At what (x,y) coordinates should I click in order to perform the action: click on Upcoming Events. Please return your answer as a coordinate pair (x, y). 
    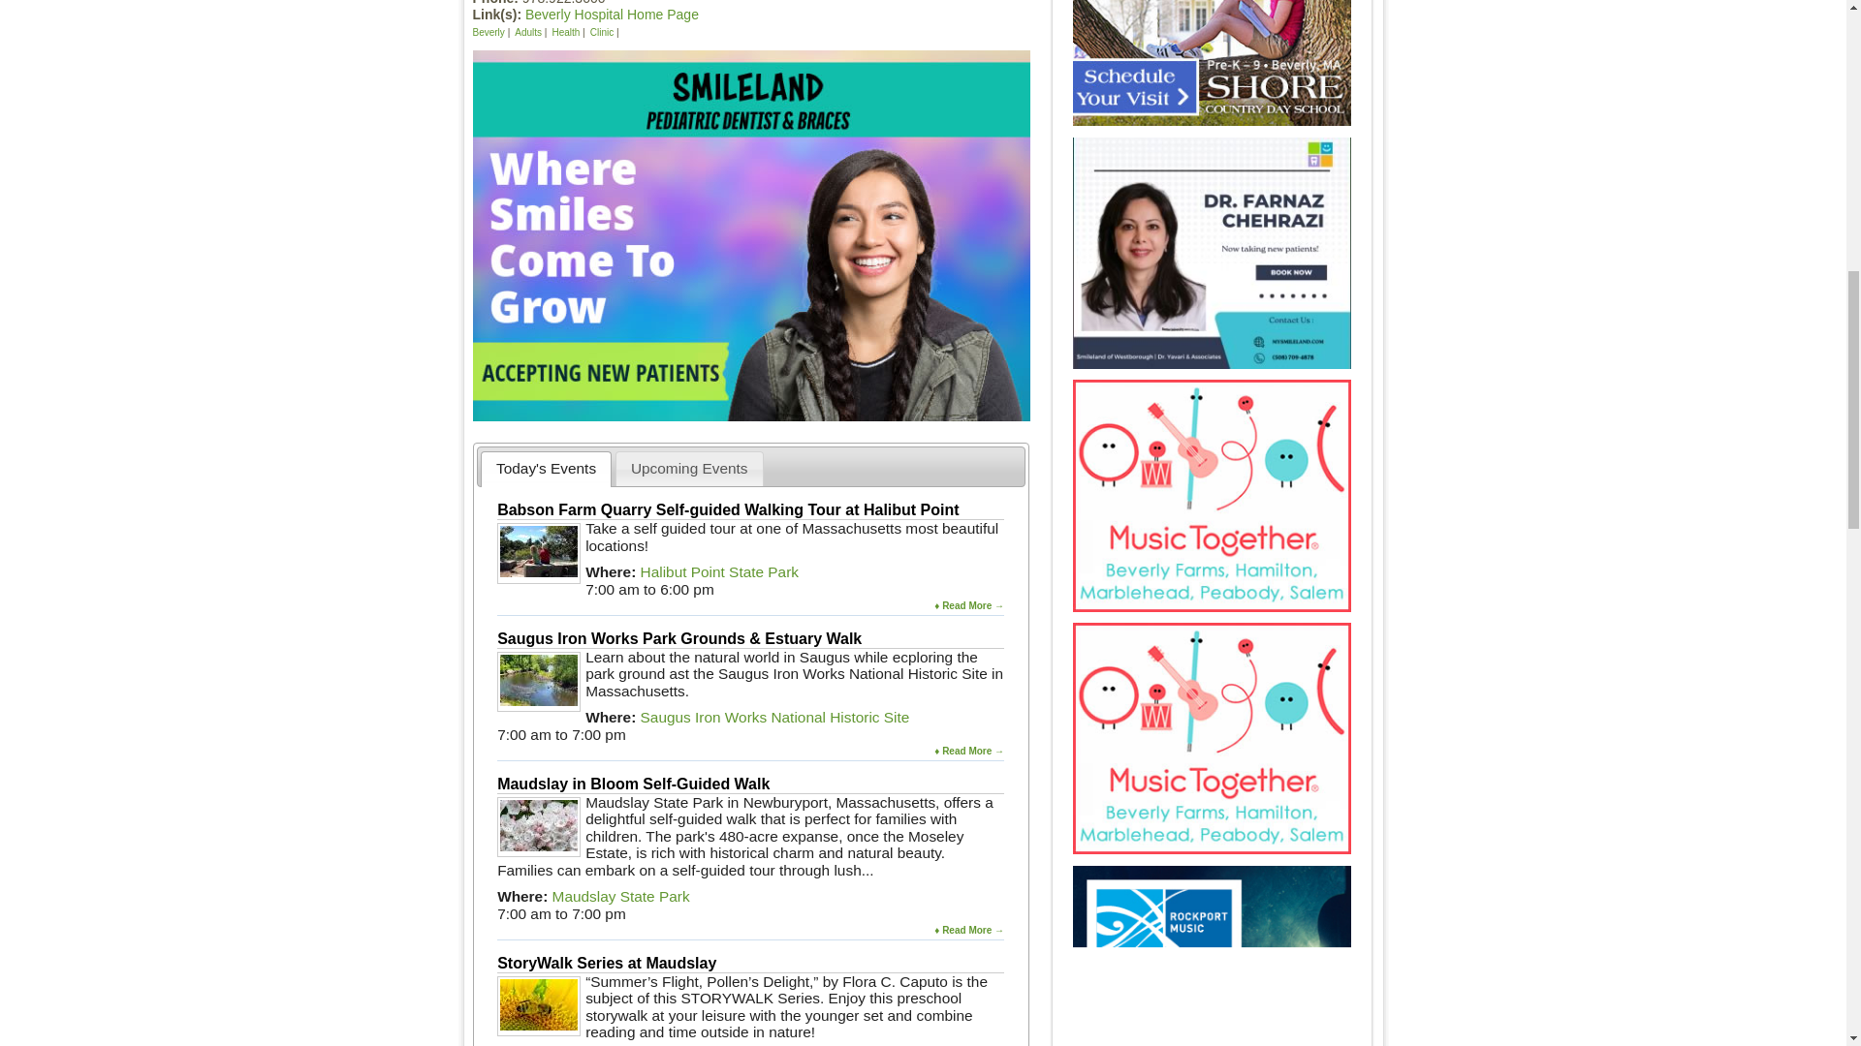
    Looking at the image, I should click on (689, 469).